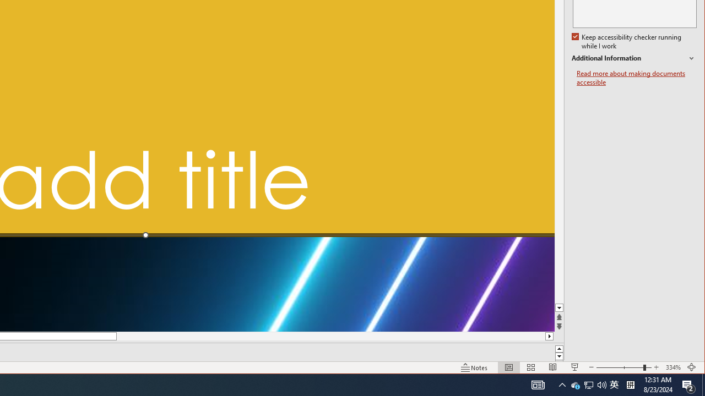 Image resolution: width=705 pixels, height=396 pixels. Describe the element at coordinates (637, 78) in the screenshot. I see `AutomationID: 4105` at that location.